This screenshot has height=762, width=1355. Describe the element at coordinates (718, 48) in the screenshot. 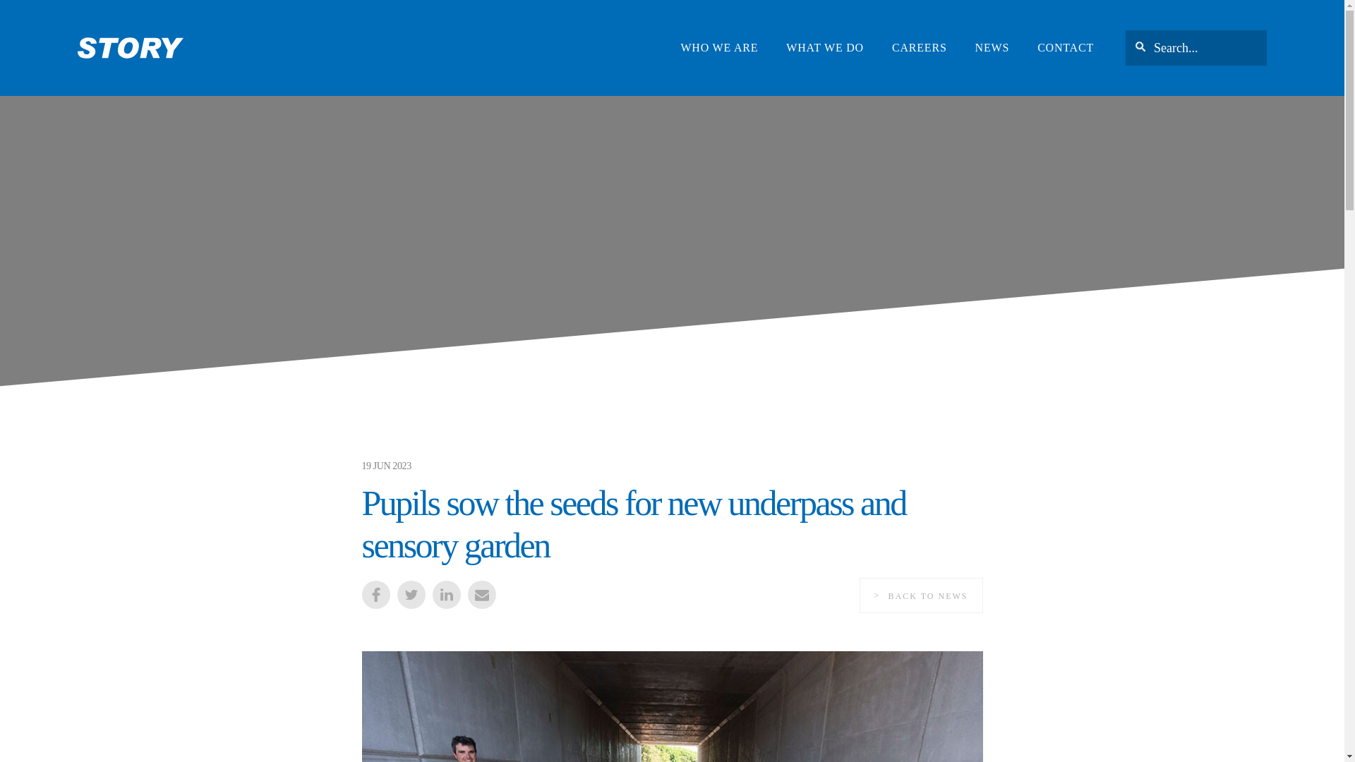

I see `WHO WE ARE` at that location.